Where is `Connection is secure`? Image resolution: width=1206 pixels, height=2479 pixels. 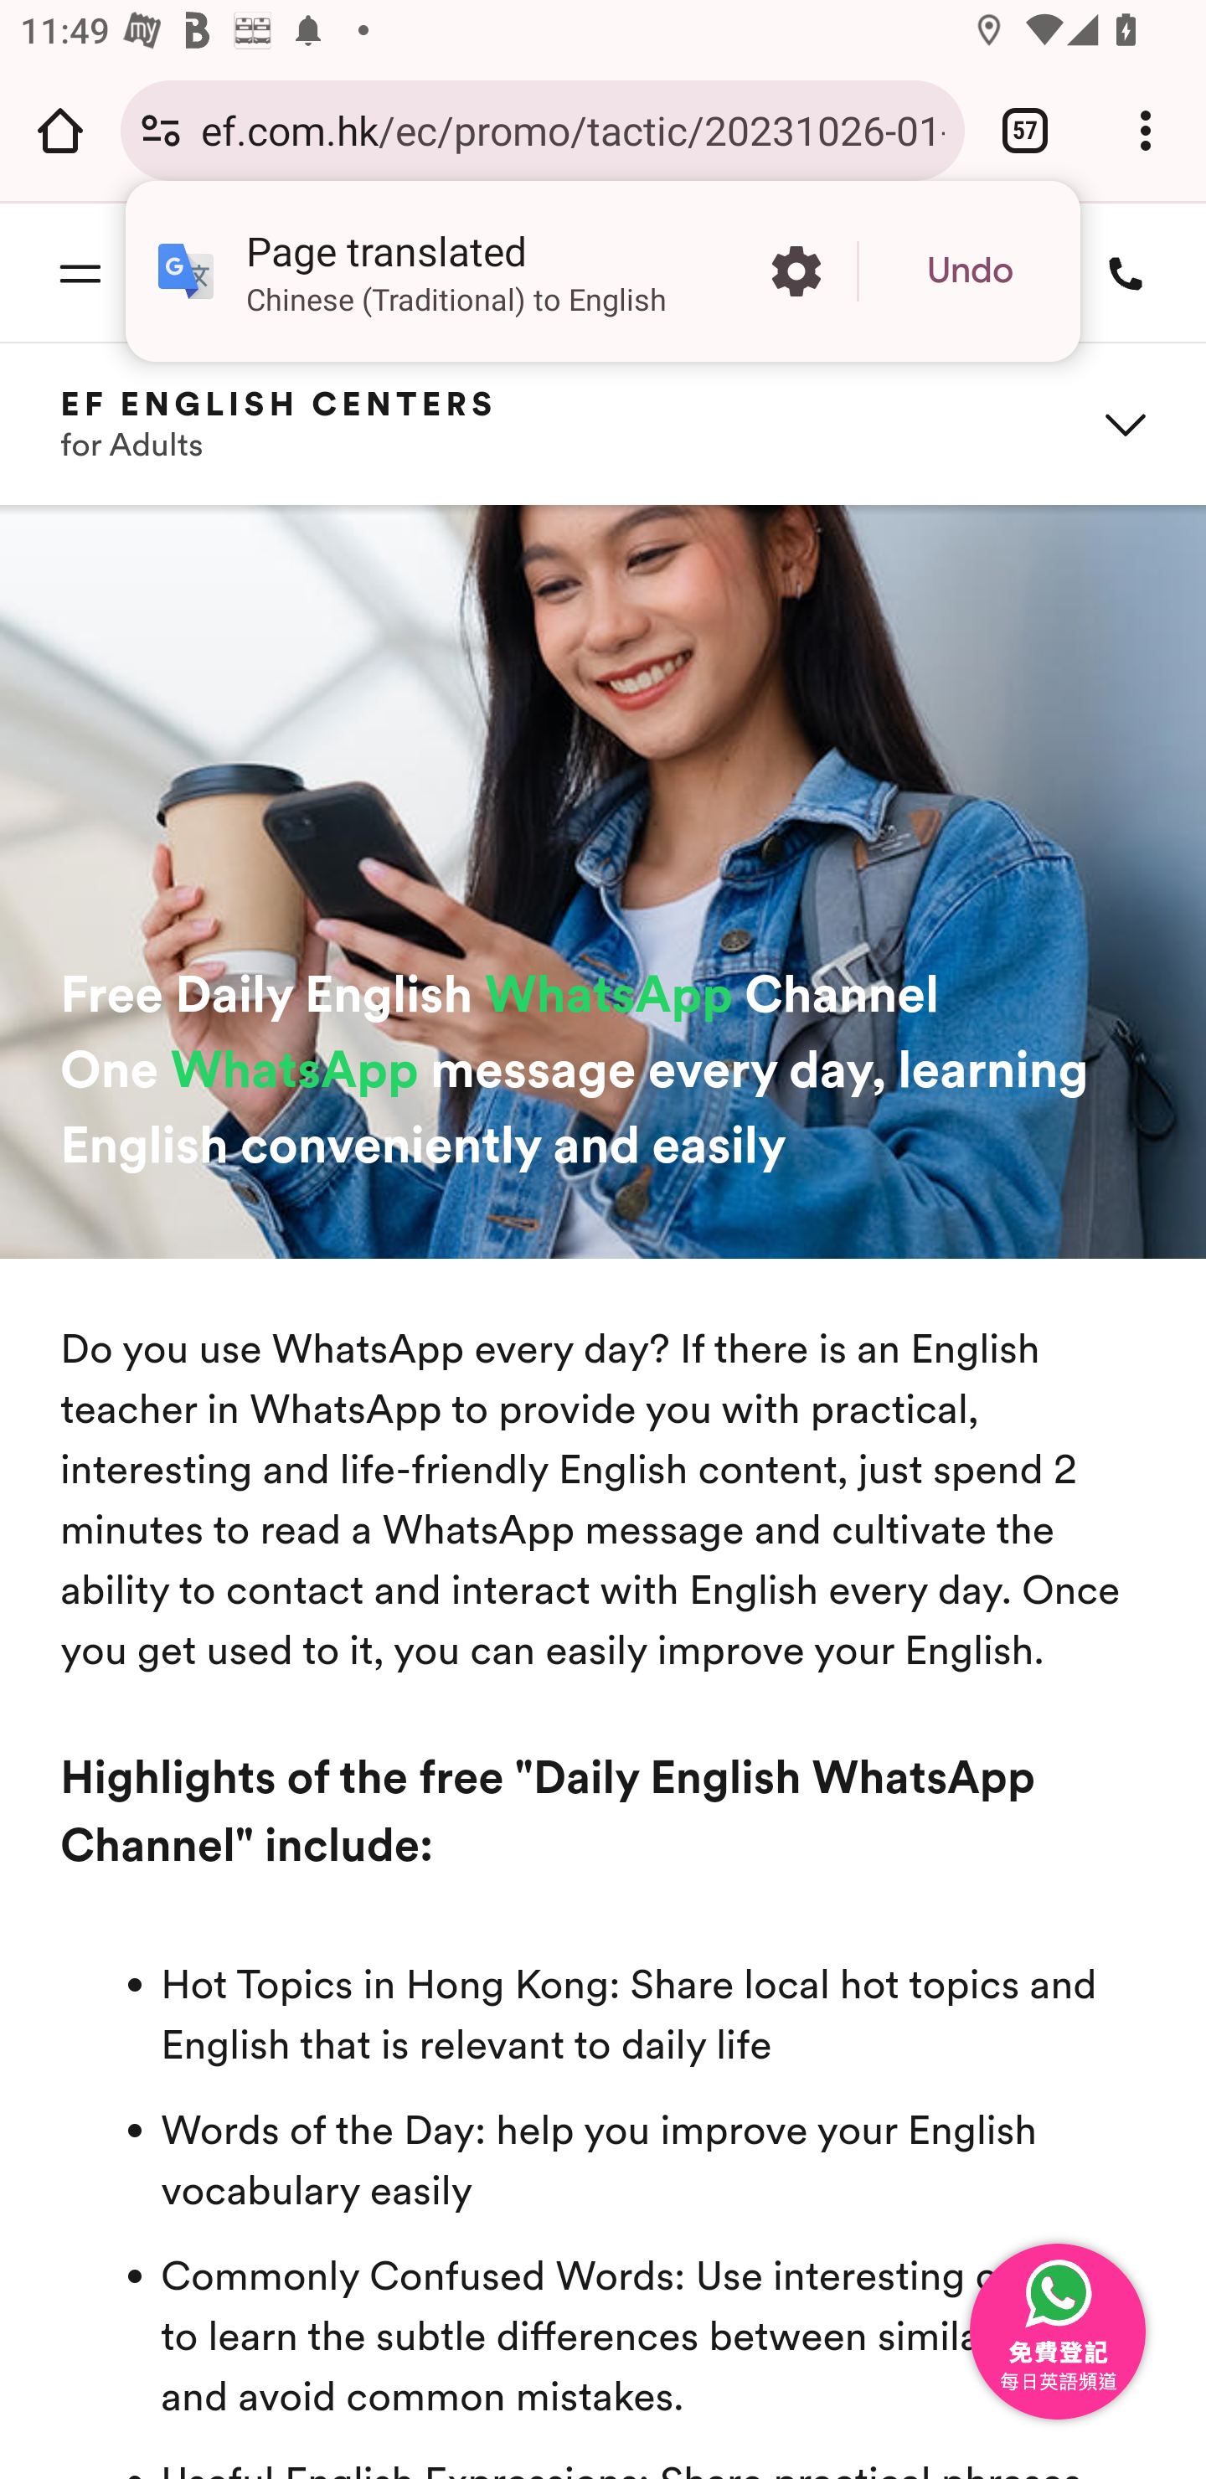
Connection is secure is located at coordinates (161, 130).